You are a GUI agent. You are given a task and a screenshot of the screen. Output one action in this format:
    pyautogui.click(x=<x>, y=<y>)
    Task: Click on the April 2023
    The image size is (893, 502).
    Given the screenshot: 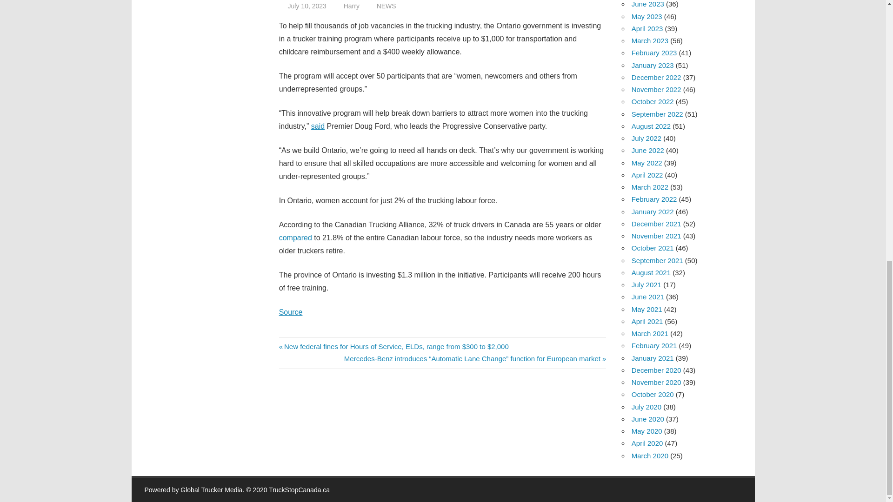 What is the action you would take?
    pyautogui.click(x=647, y=28)
    